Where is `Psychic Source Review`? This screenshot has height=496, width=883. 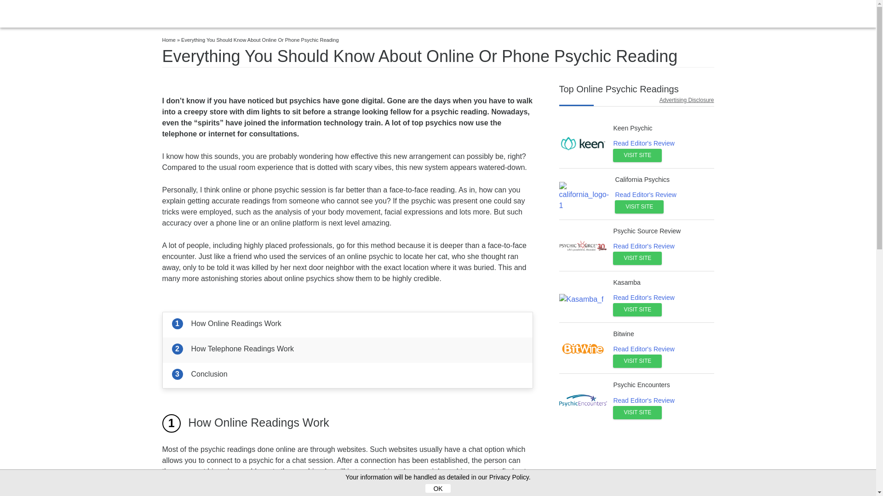
Psychic Source Review is located at coordinates (647, 231).